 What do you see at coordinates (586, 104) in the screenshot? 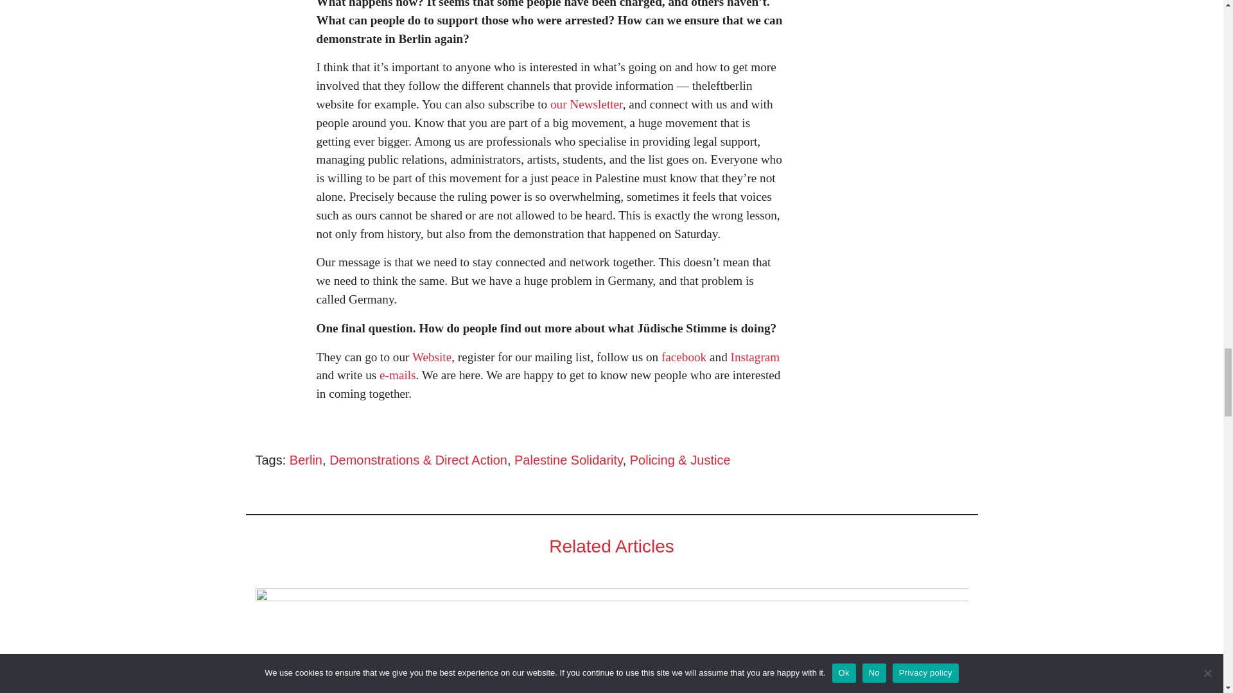
I see `our Newsletter` at bounding box center [586, 104].